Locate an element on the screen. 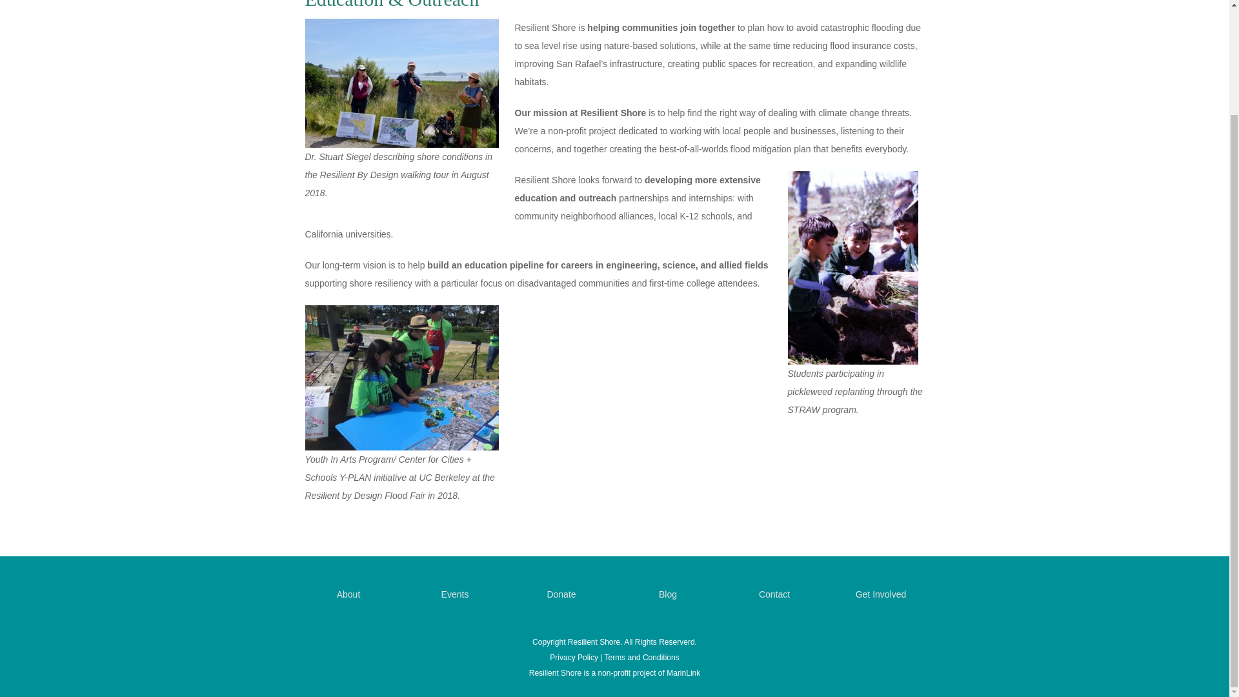  Donate is located at coordinates (561, 594).